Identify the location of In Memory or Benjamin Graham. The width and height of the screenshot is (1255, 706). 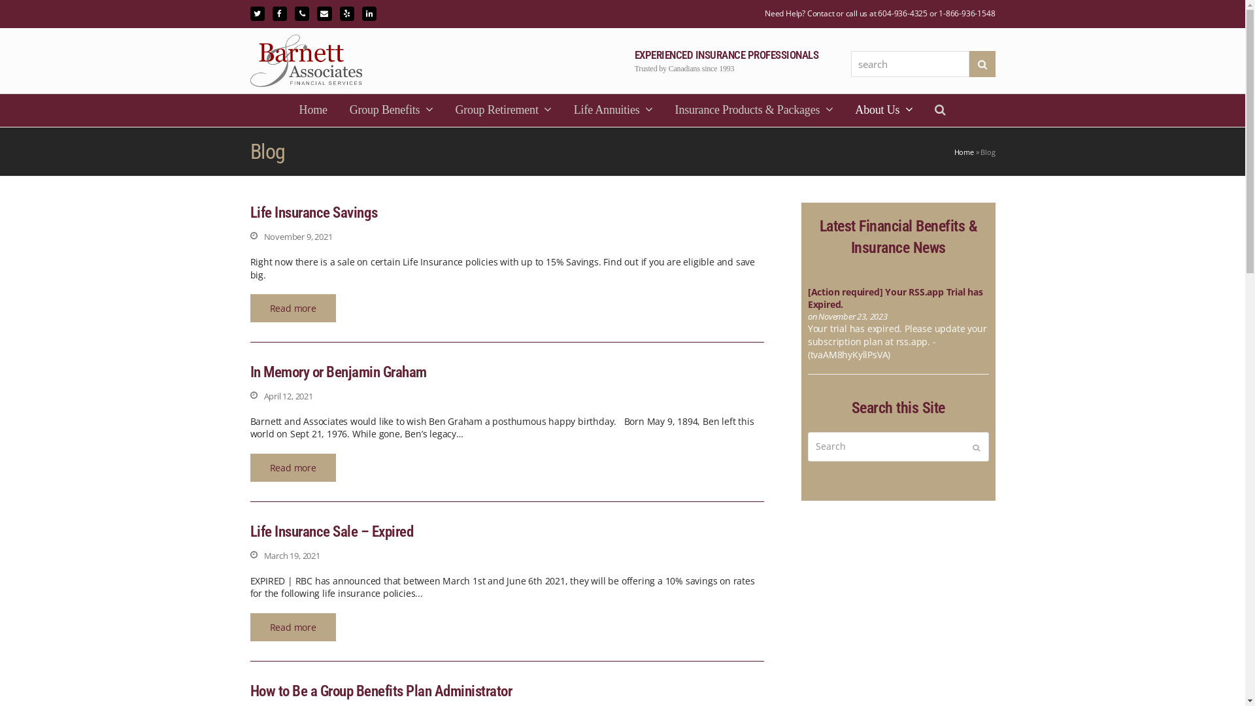
(338, 373).